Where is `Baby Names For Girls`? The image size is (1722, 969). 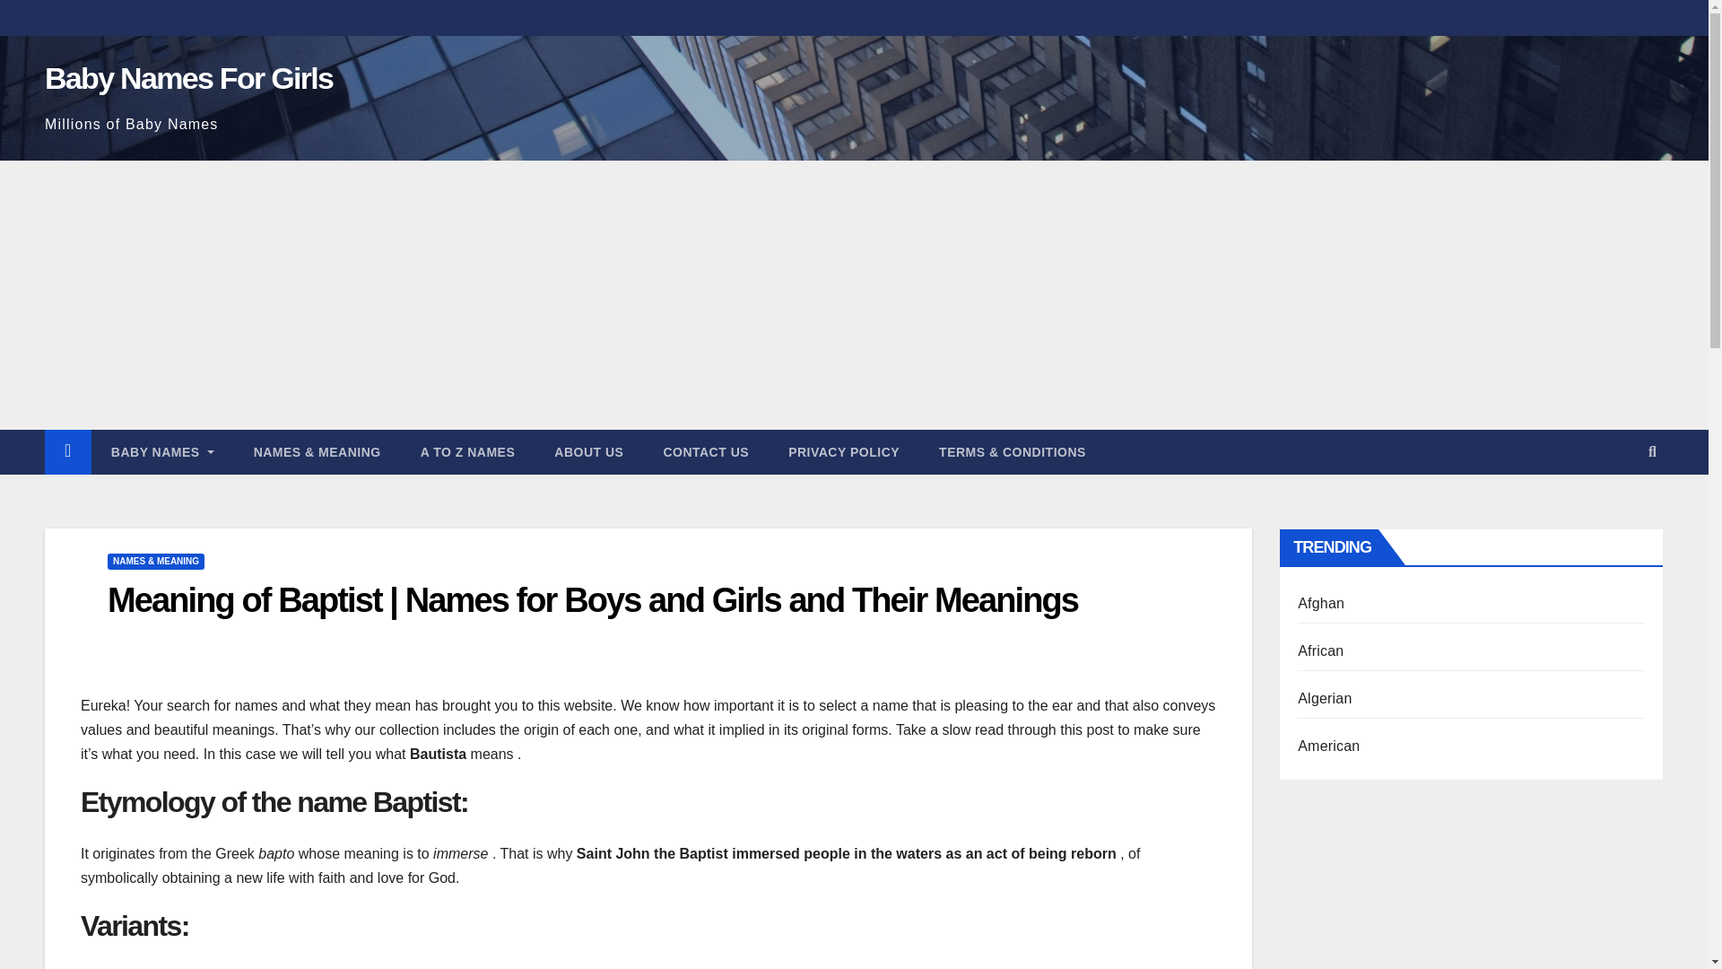 Baby Names For Girls is located at coordinates (188, 77).